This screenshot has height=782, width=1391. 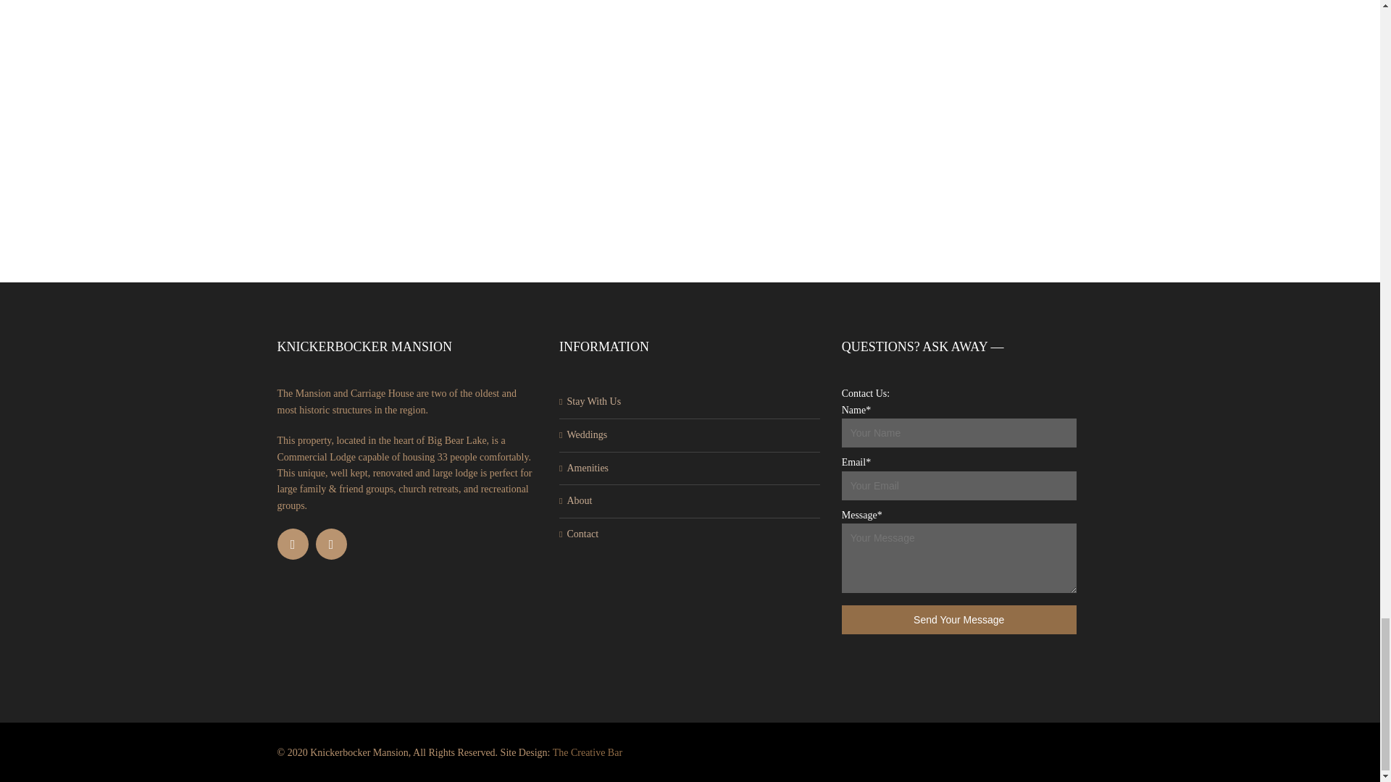 What do you see at coordinates (958, 1) in the screenshot?
I see `knickerbocker-courtyard-06-1280px` at bounding box center [958, 1].